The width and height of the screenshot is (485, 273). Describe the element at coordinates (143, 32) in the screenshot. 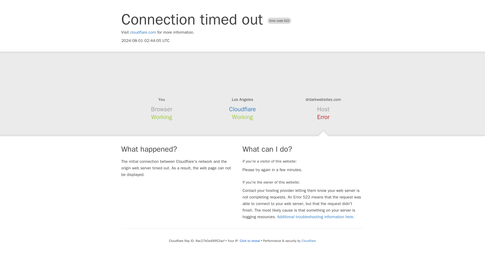

I see `cloudflare.com` at that location.